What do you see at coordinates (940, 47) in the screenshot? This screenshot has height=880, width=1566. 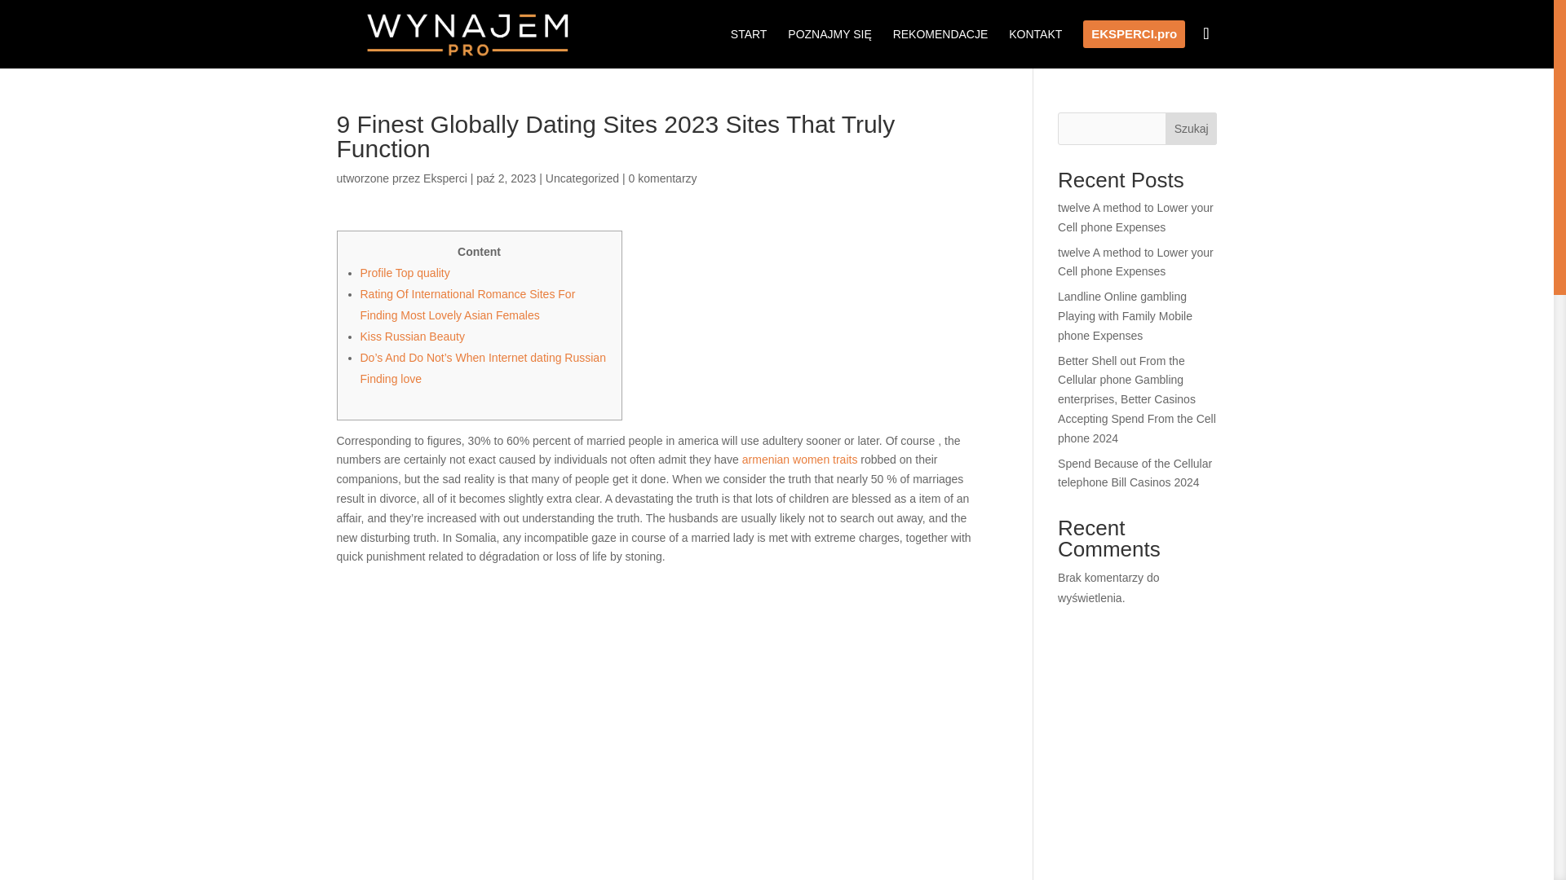 I see `REKOMENDACJE` at bounding box center [940, 47].